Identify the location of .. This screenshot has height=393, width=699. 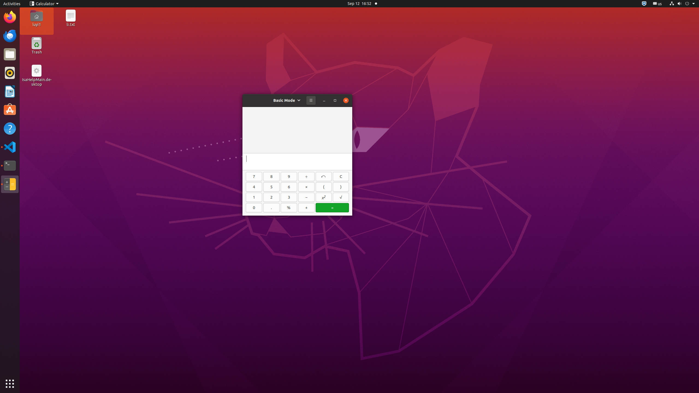
(271, 208).